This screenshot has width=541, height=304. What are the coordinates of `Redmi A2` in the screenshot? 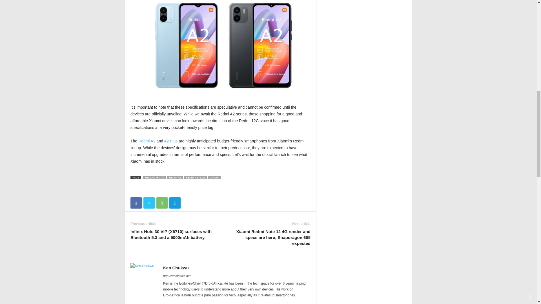 It's located at (147, 141).